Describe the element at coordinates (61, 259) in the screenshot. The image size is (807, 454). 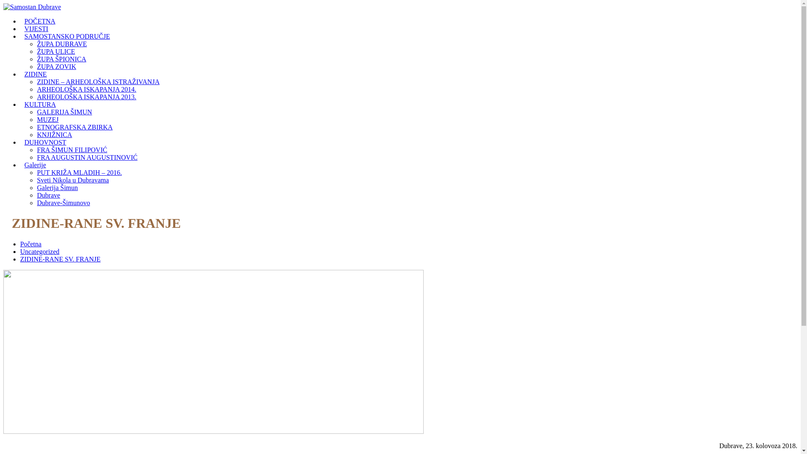
I see `ZIDINE-RANE SV. FRANJE` at that location.